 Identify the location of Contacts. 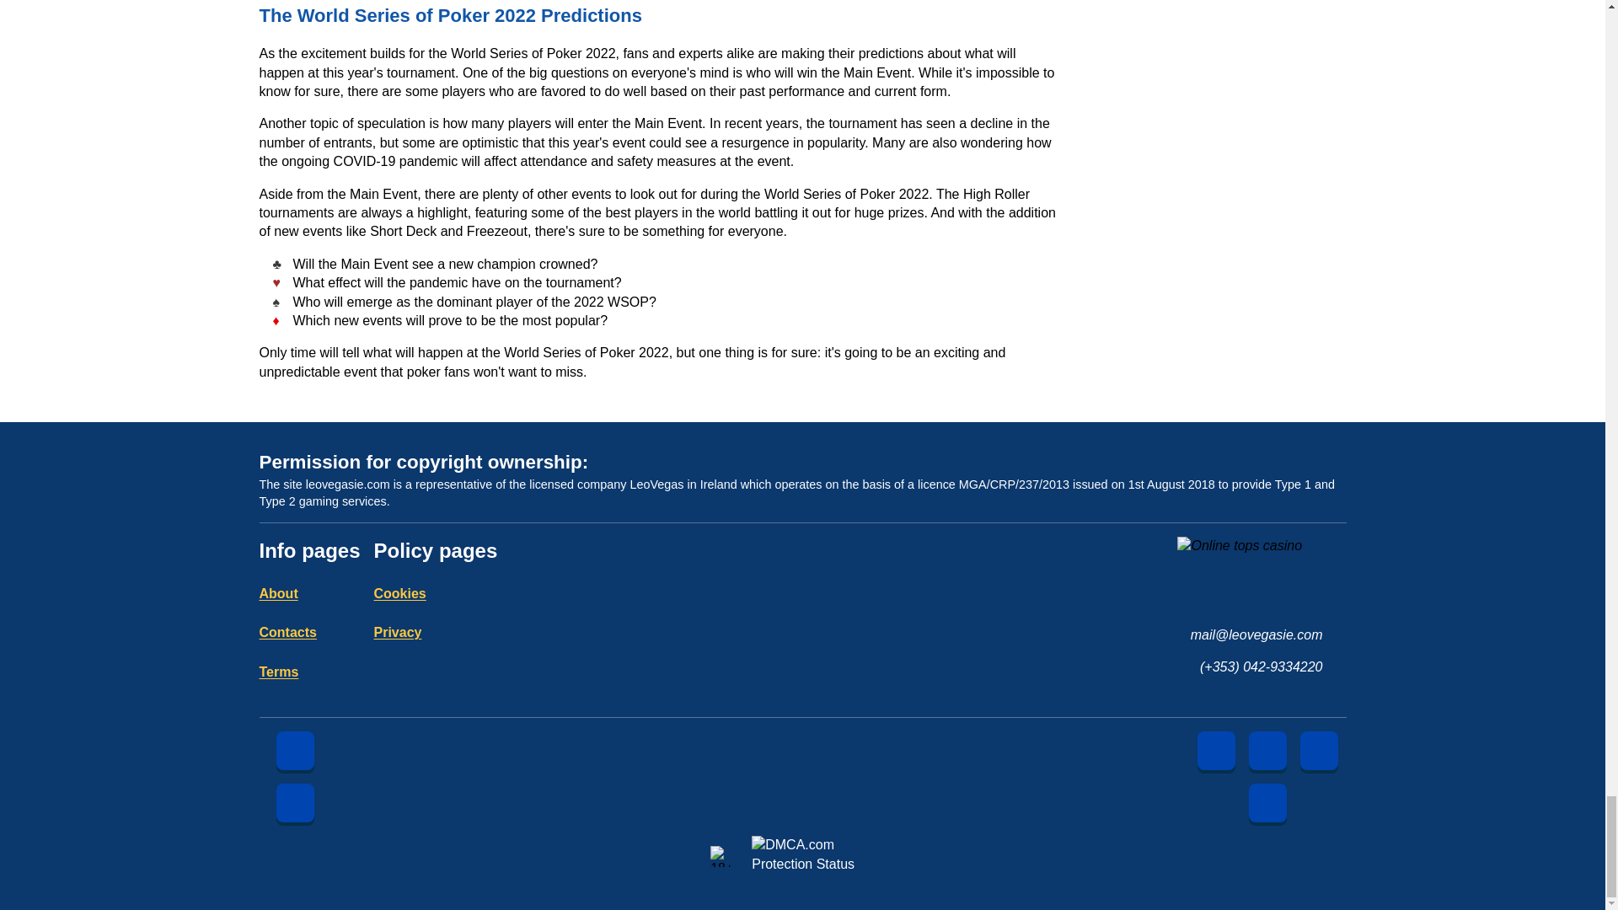
(288, 632).